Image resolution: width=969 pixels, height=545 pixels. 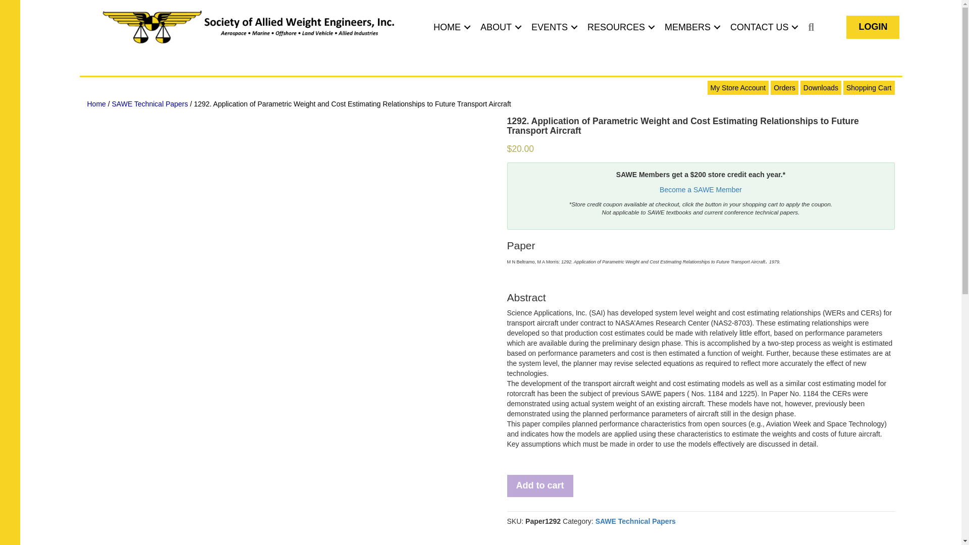 I want to click on RESOURCES, so click(x=620, y=27).